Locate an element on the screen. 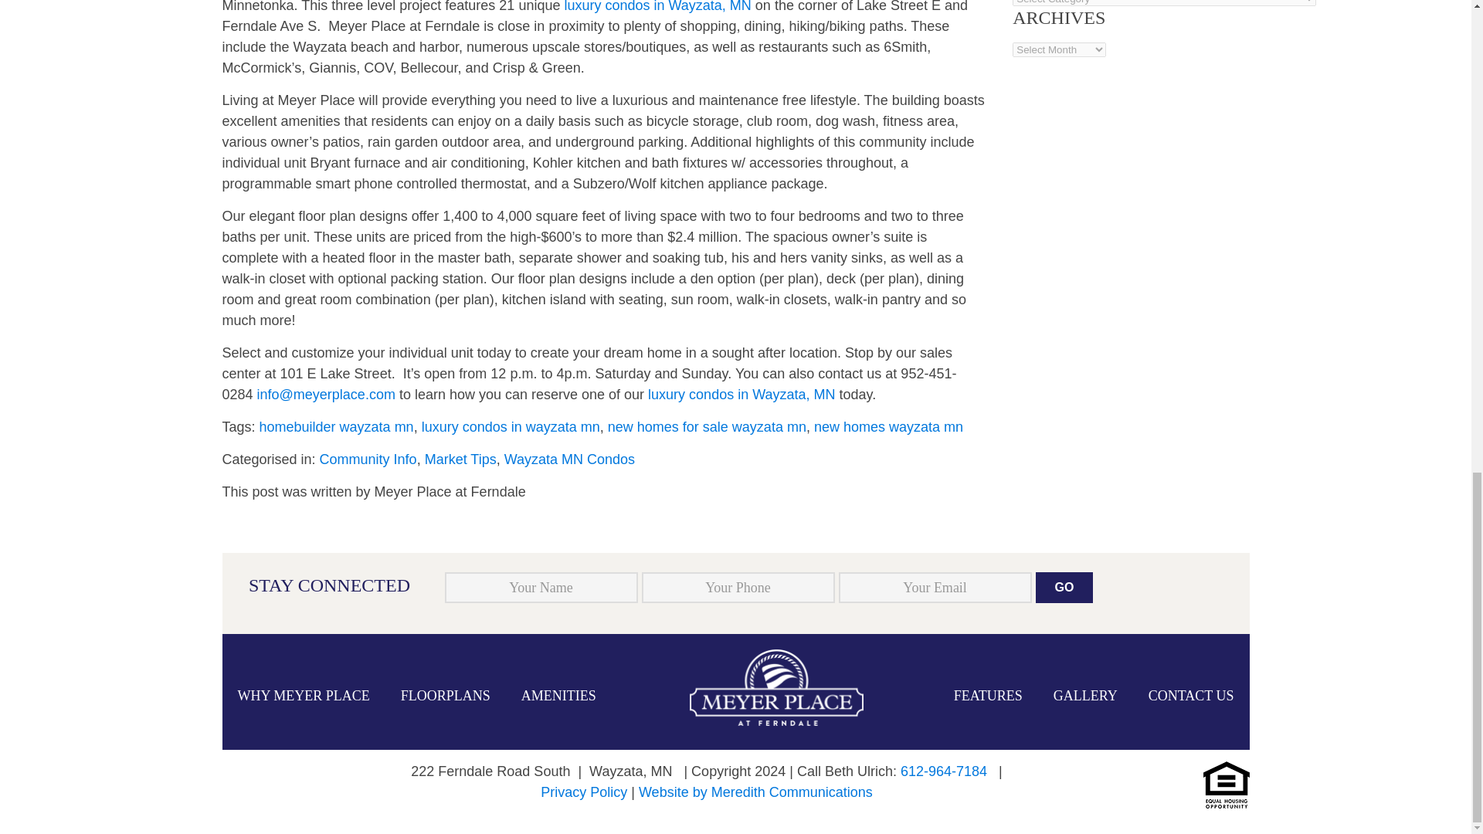  GO is located at coordinates (1064, 587).